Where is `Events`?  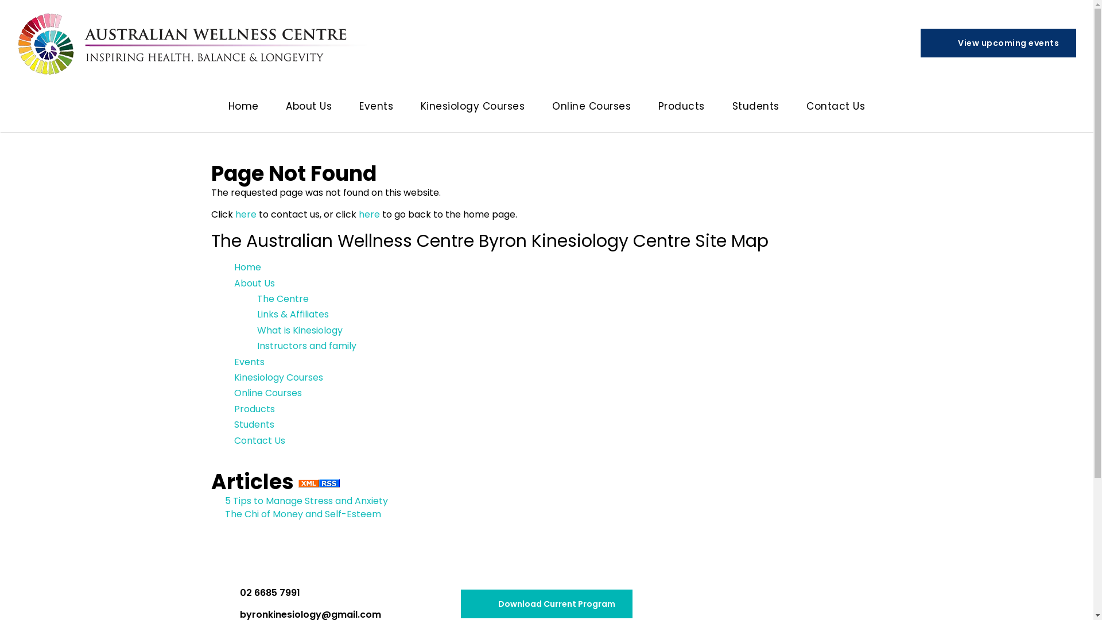
Events is located at coordinates (377, 109).